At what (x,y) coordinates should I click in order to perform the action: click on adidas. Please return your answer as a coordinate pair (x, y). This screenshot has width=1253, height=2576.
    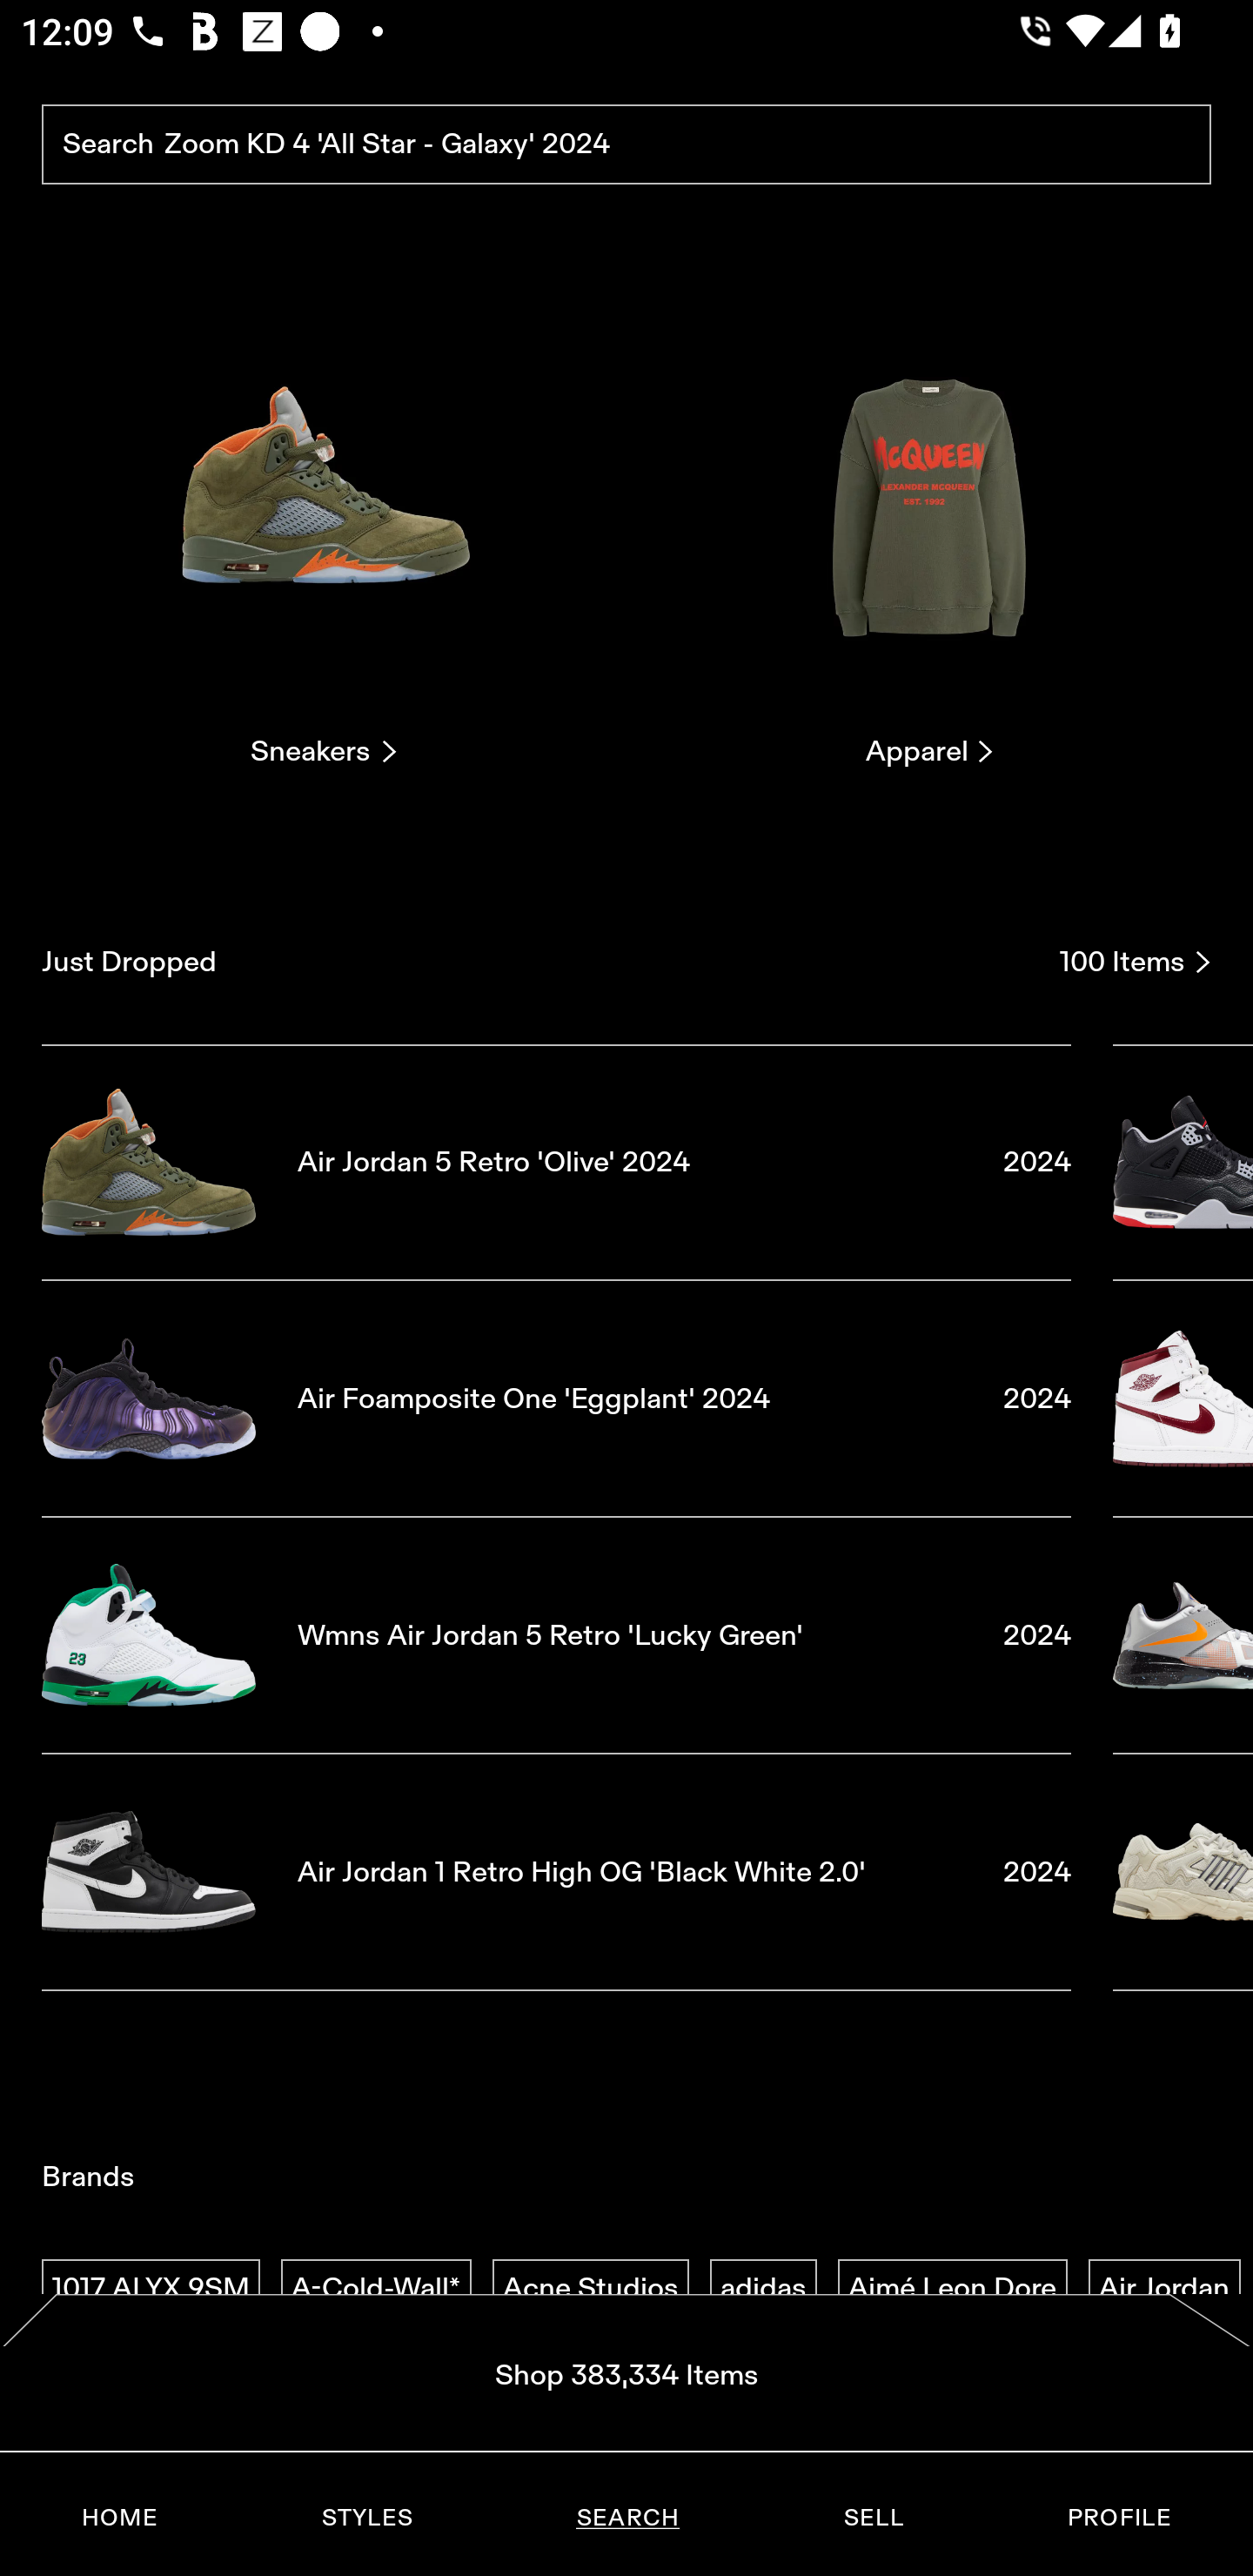
    Looking at the image, I should click on (763, 2289).